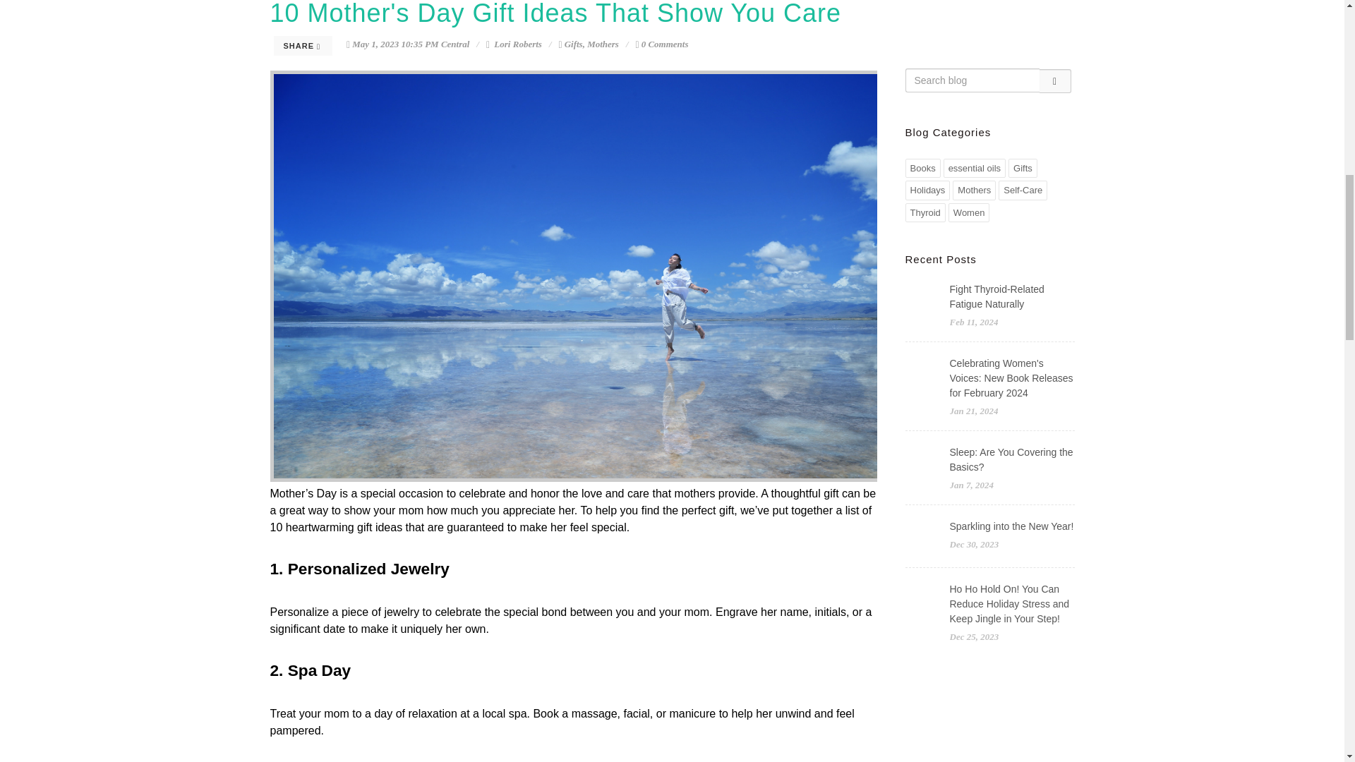 This screenshot has width=1355, height=762. What do you see at coordinates (1023, 190) in the screenshot?
I see `Self-Care` at bounding box center [1023, 190].